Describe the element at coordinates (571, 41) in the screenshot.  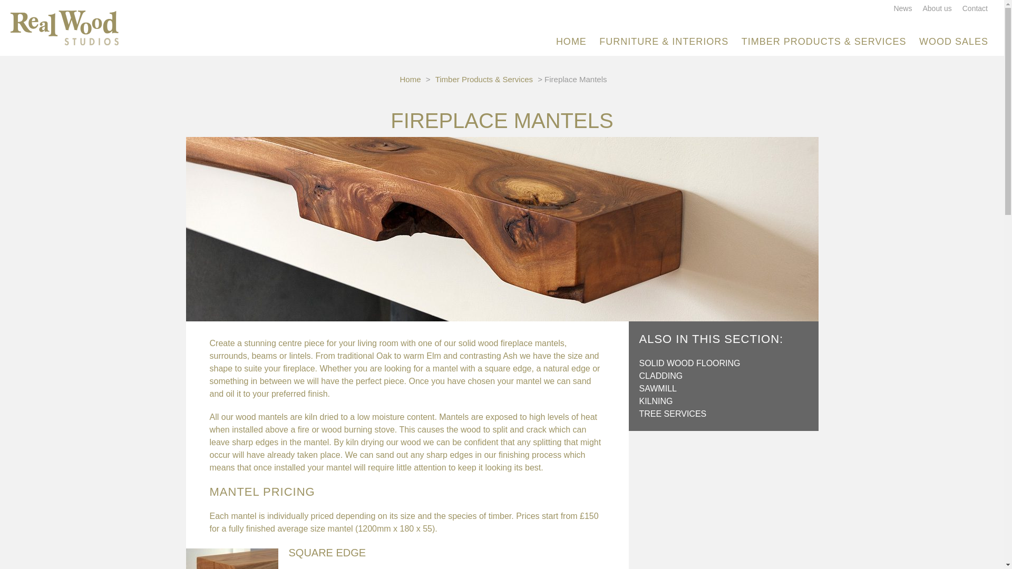
I see `HOME` at that location.